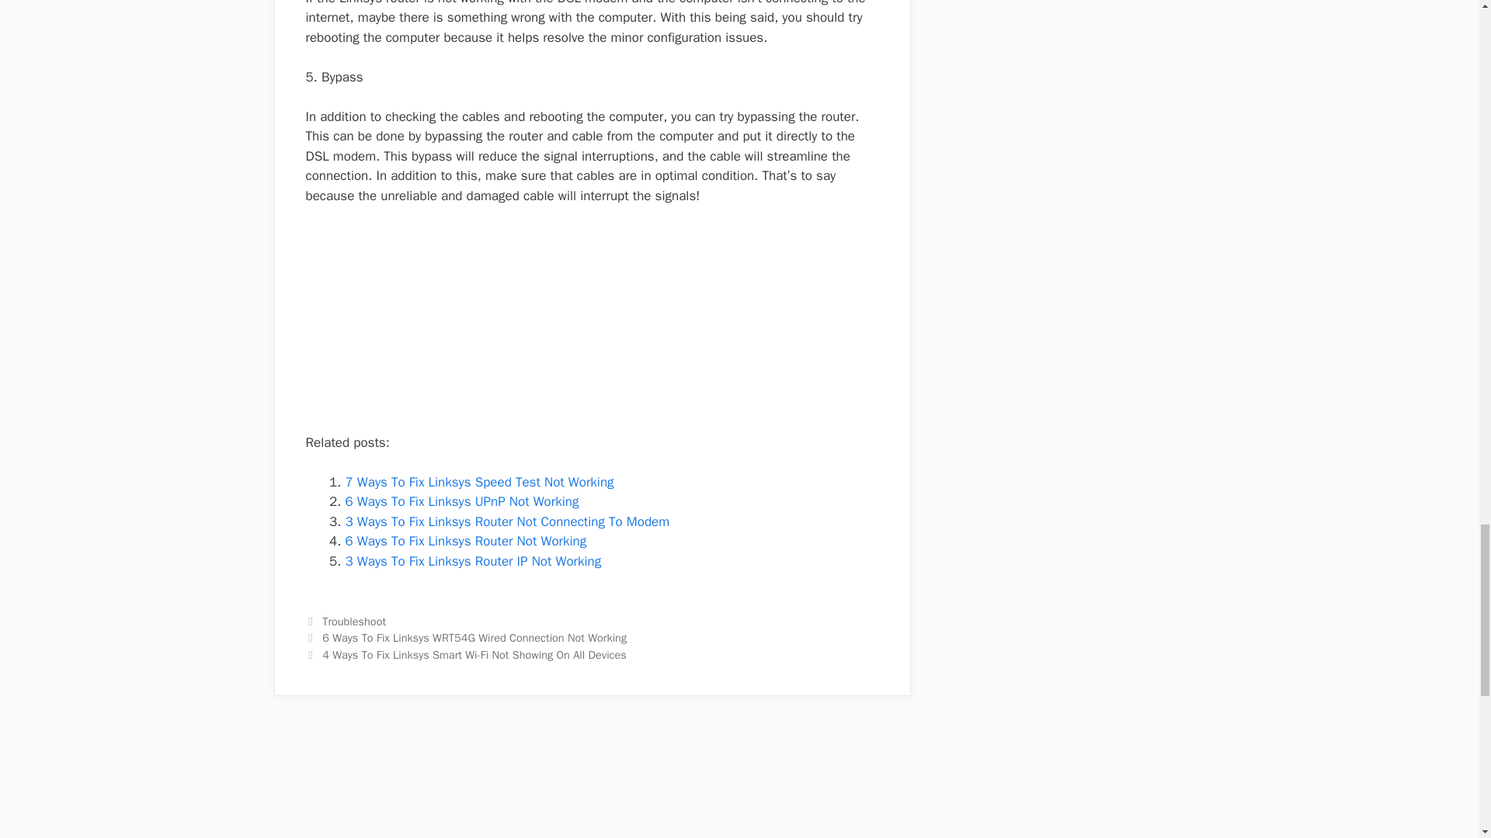  Describe the element at coordinates (464, 541) in the screenshot. I see `6 Ways To Fix Linksys Router Not Working` at that location.